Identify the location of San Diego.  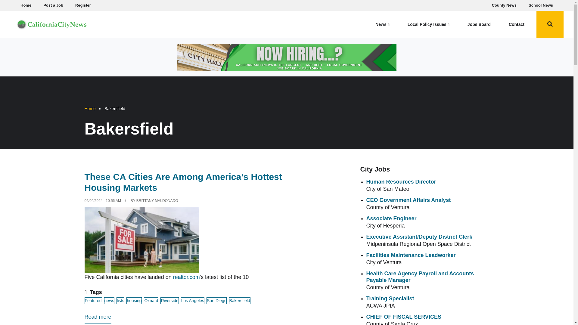
(216, 301).